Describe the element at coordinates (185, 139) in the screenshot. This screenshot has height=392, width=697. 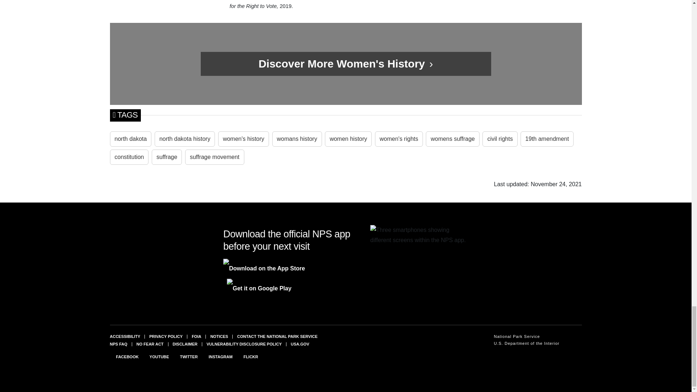
I see `north dakota history` at that location.